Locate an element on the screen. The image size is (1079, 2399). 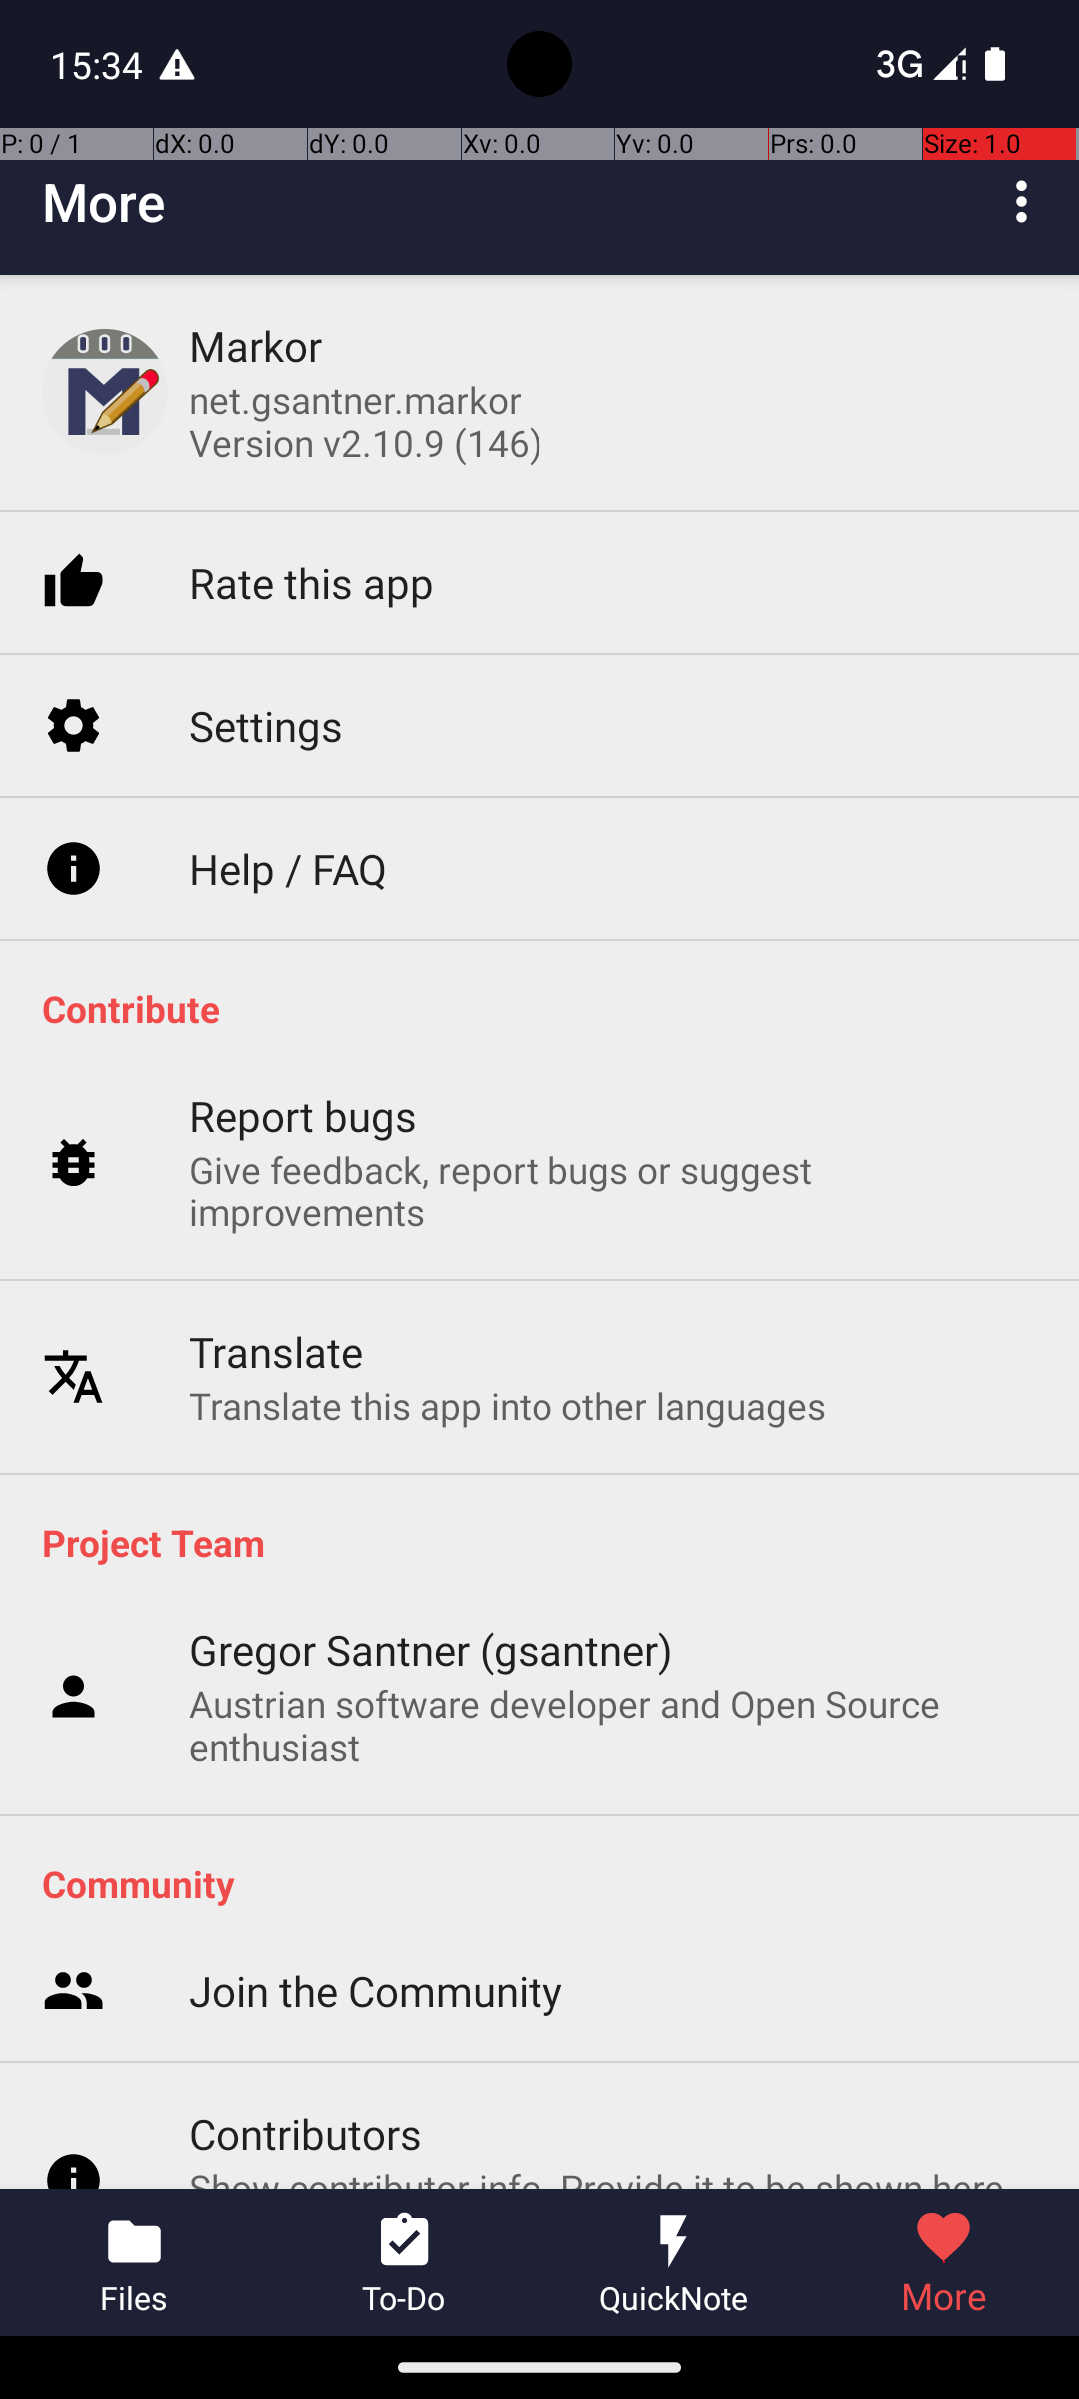
net.gsantner.markor
Version v2.10.9 (146) is located at coordinates (366, 421).